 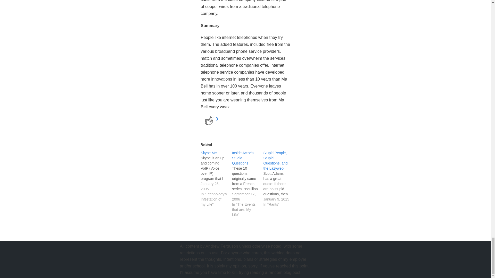 What do you see at coordinates (275, 161) in the screenshot?
I see `Stupid People, Stupid Questions, and the Lazyweb` at bounding box center [275, 161].